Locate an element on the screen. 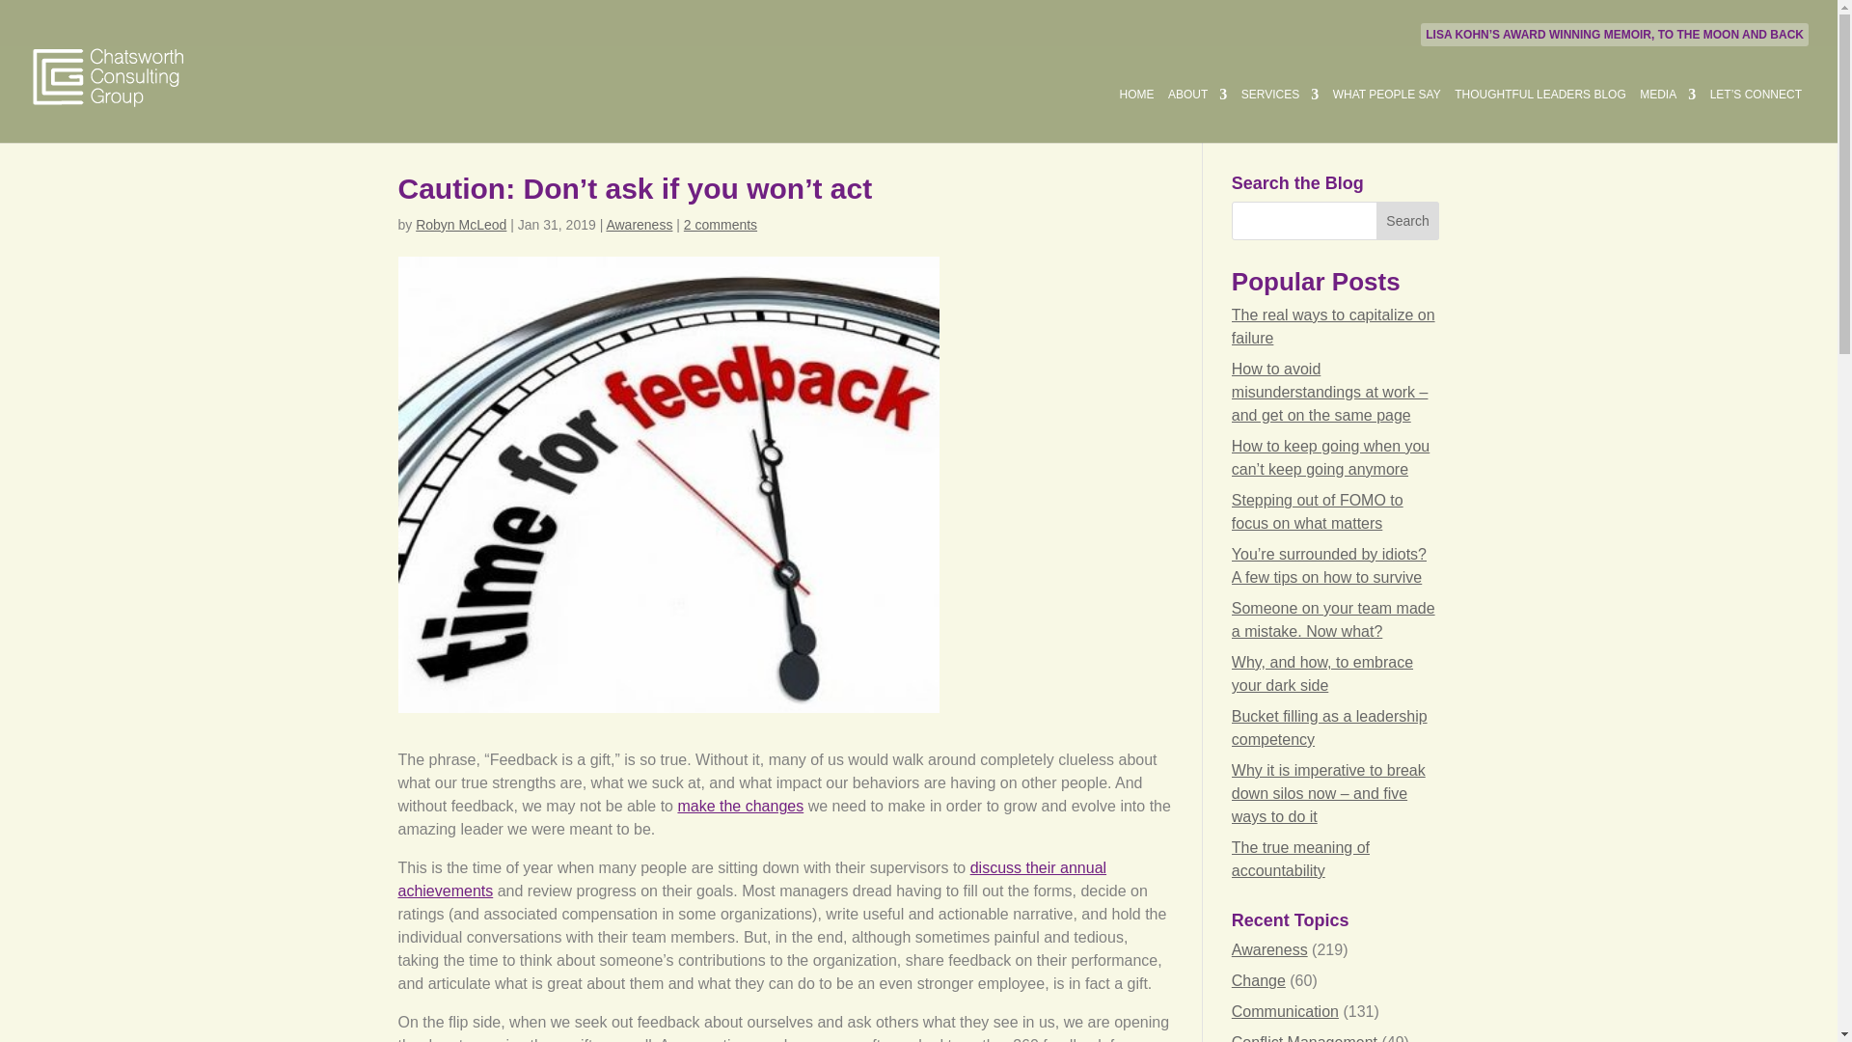 This screenshot has height=1042, width=1852. MEDIA is located at coordinates (1667, 114).